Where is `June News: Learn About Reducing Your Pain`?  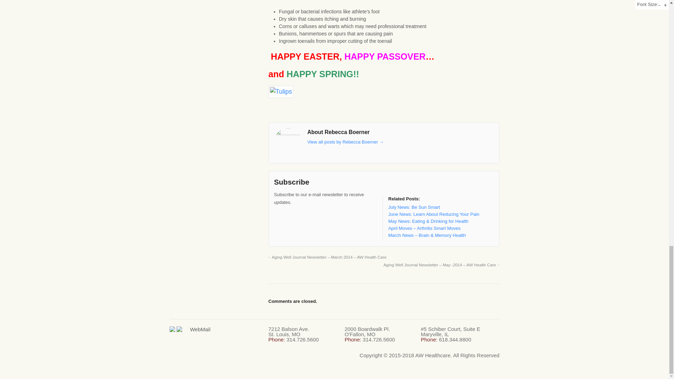
June News: Learn About Reducing Your Pain is located at coordinates (434, 214).